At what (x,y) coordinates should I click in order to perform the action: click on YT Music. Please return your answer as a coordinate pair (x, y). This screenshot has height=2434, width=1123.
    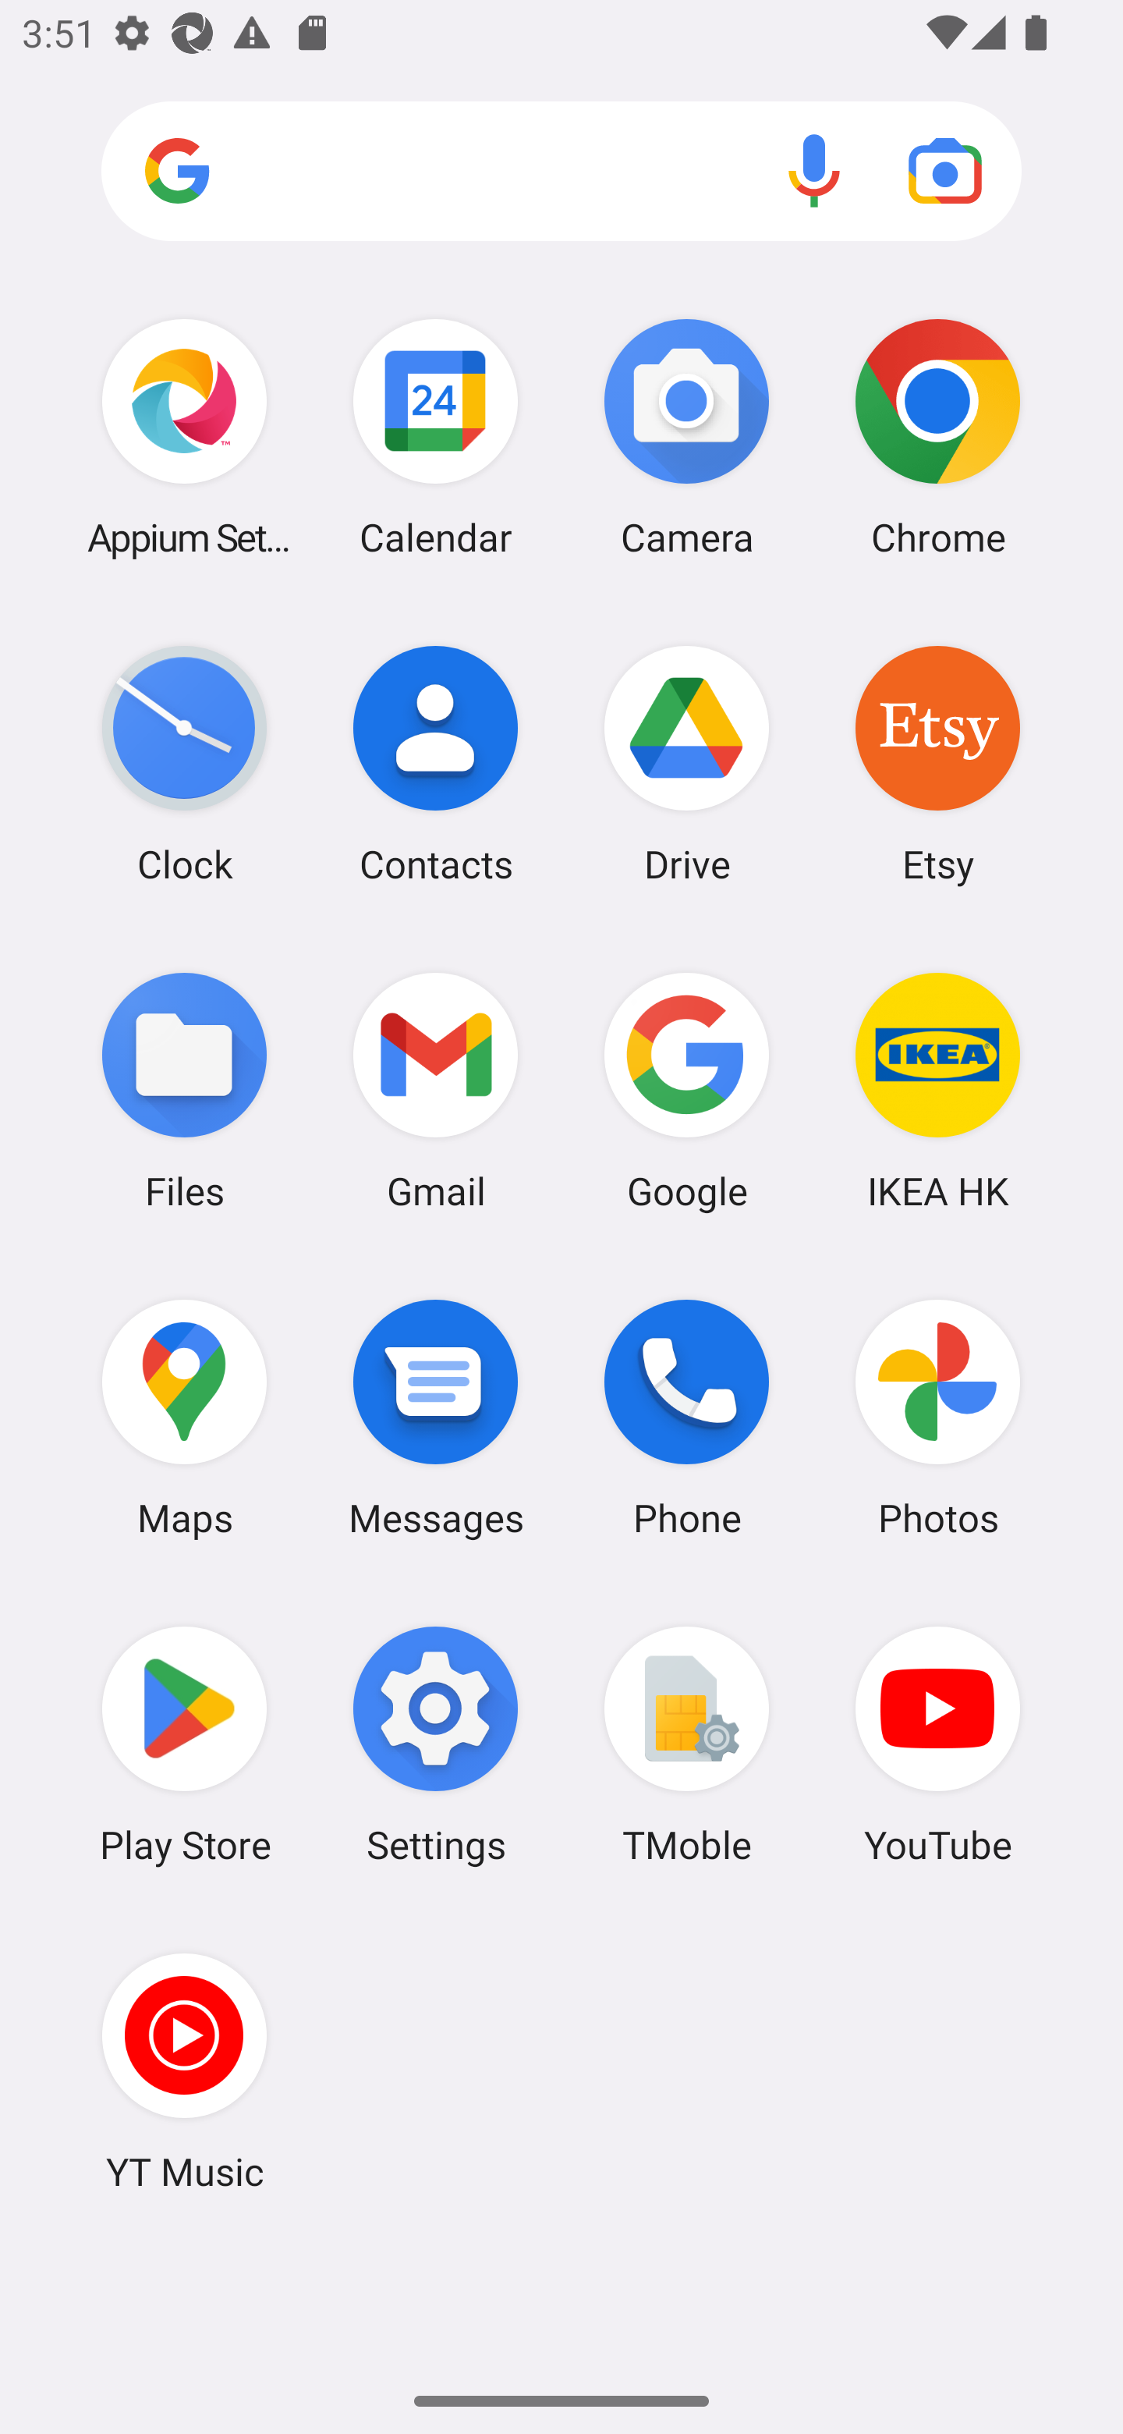
    Looking at the image, I should click on (184, 2071).